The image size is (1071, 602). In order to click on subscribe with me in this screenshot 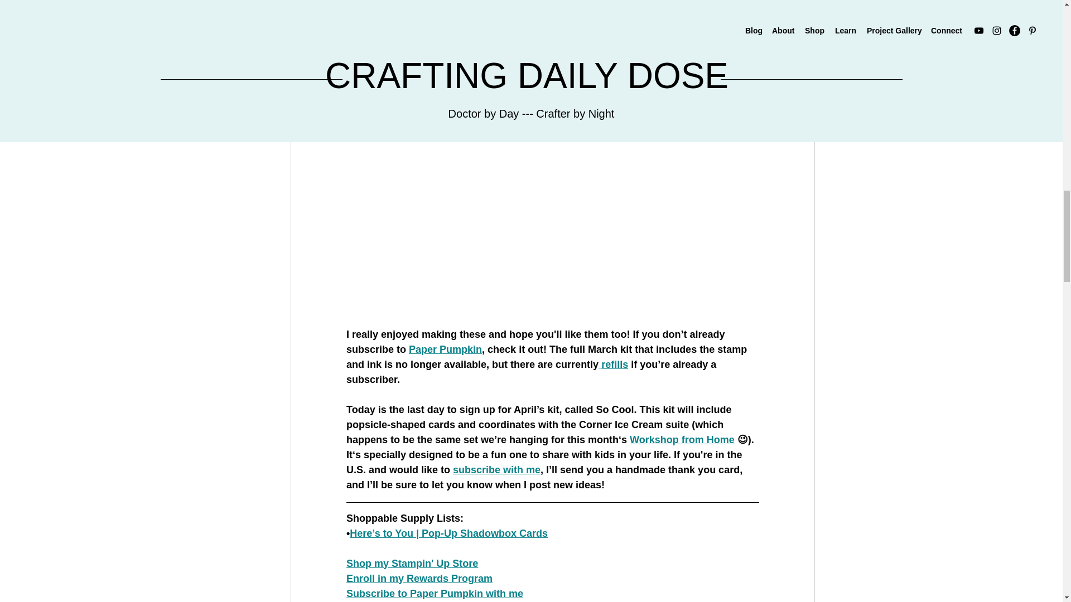, I will do `click(496, 469)`.